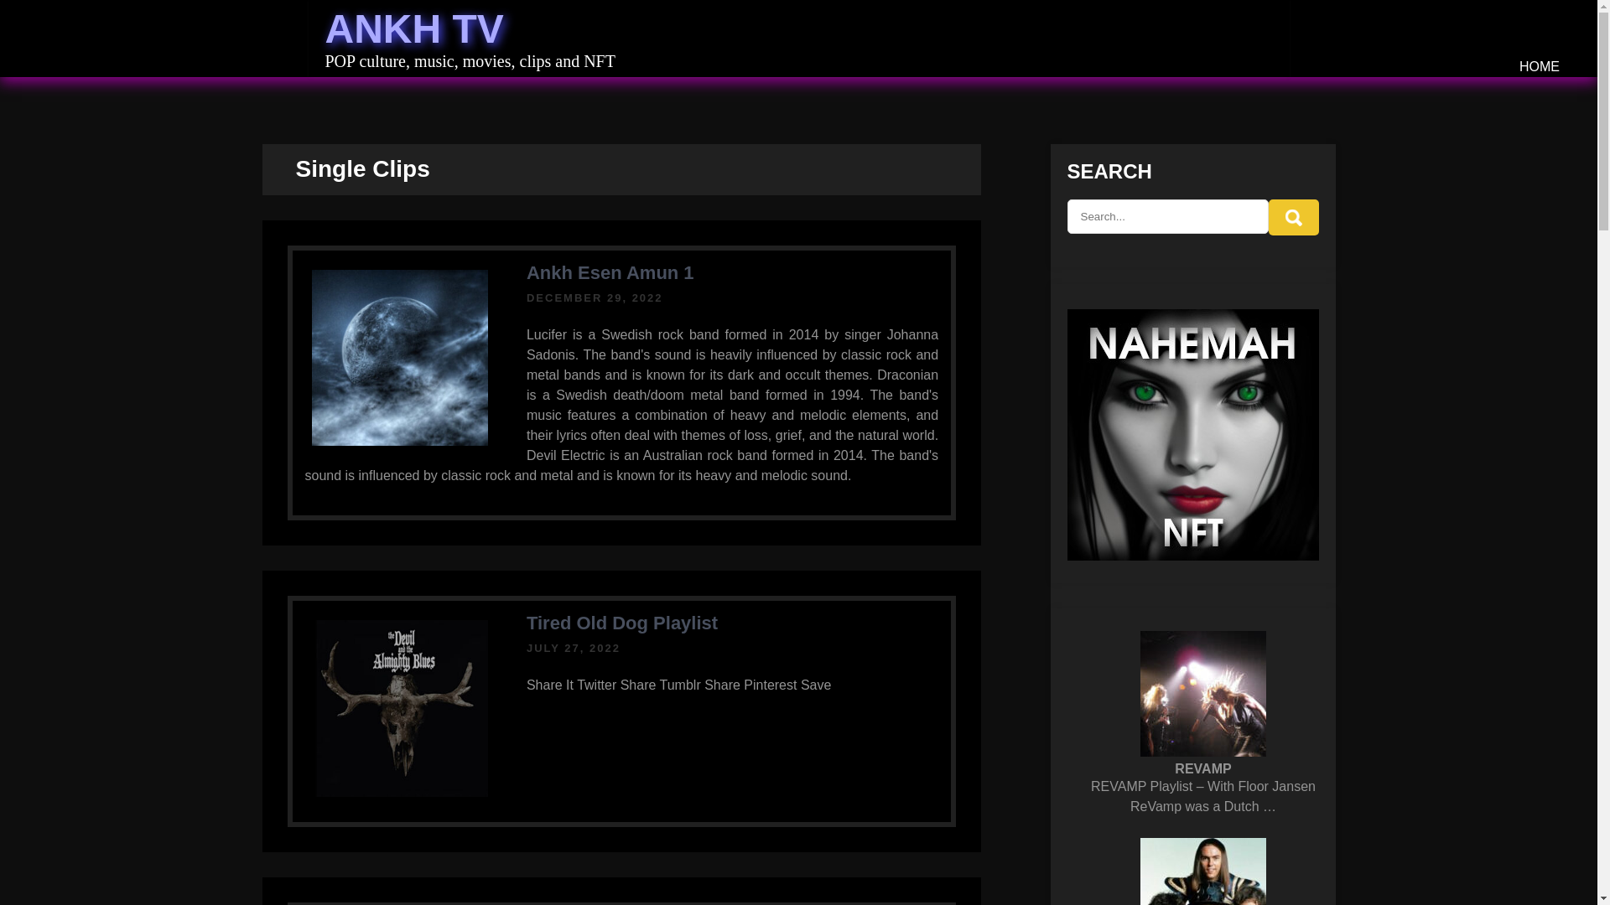  What do you see at coordinates (1202, 871) in the screenshot?
I see `From SLADE Gallery` at bounding box center [1202, 871].